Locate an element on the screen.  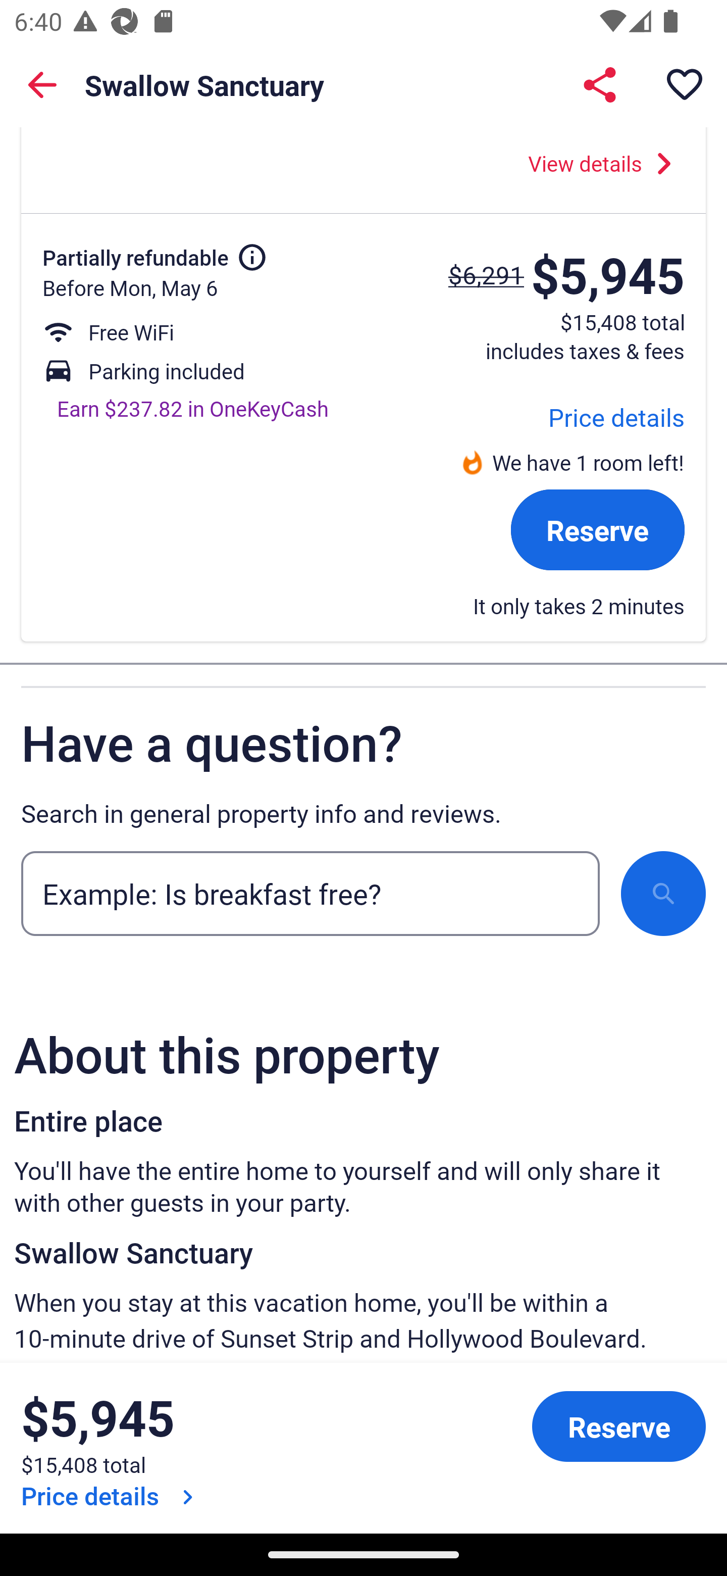
$6,291 The price was $6,291 is located at coordinates (488, 279).